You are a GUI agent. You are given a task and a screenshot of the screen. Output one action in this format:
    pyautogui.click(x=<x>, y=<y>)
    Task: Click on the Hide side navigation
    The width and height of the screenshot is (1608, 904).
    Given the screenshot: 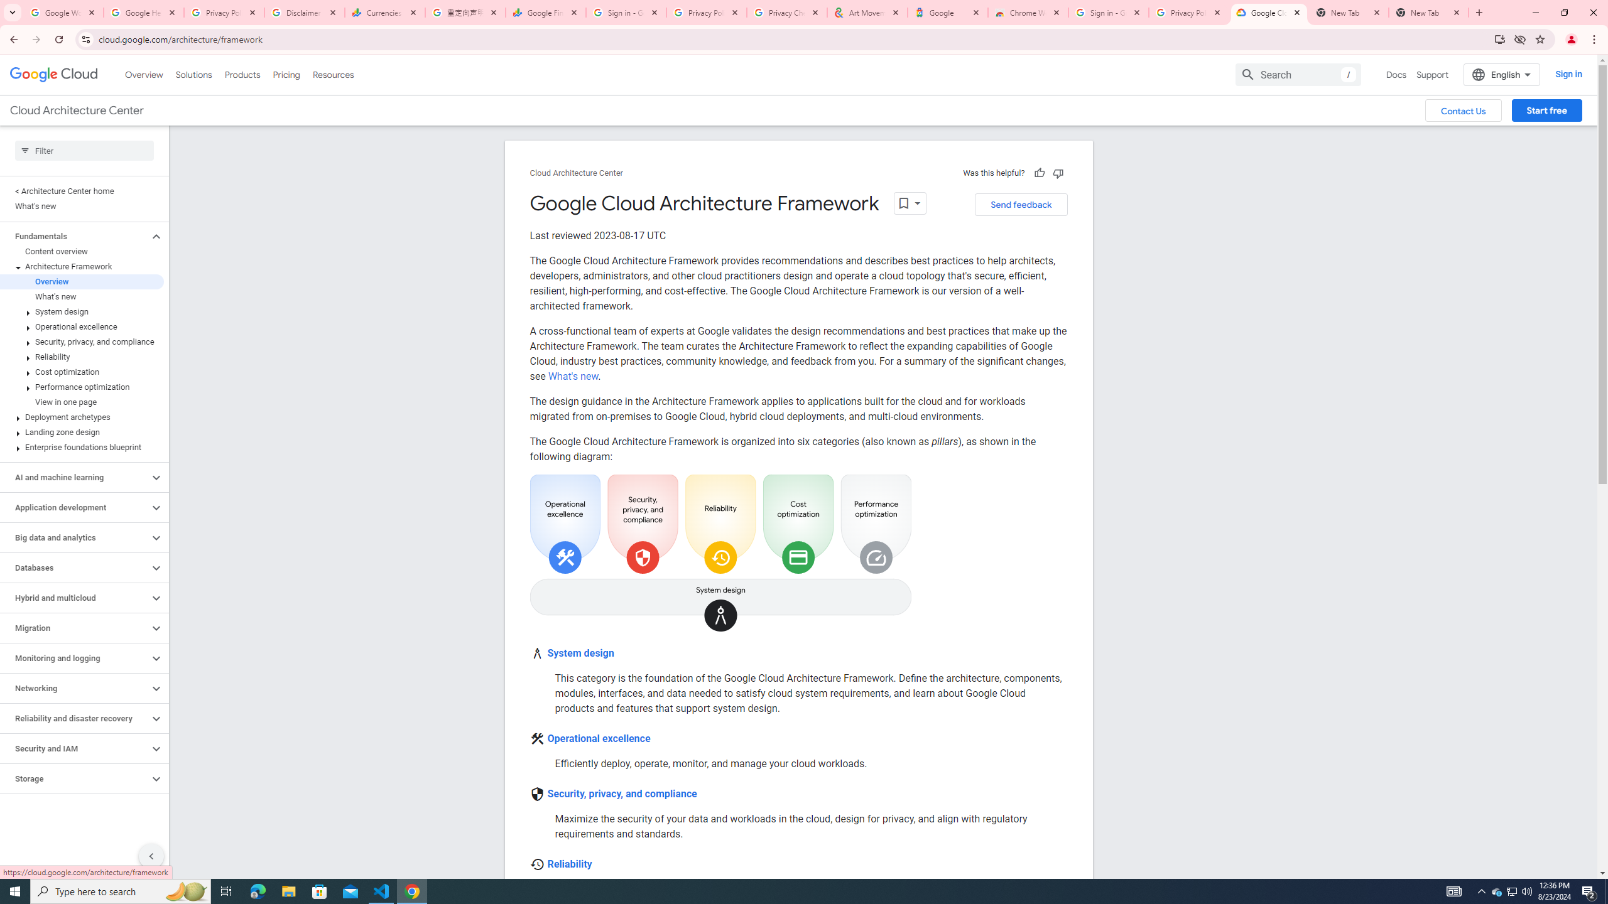 What is the action you would take?
    pyautogui.click(x=151, y=856)
    